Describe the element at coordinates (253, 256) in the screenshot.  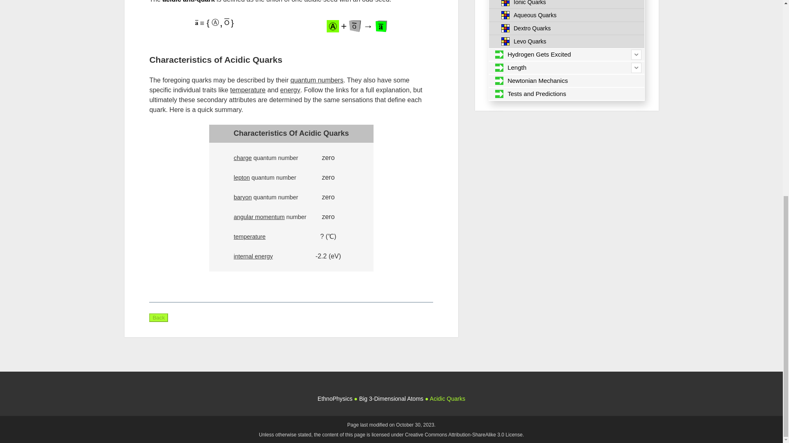
I see `internal energy` at that location.